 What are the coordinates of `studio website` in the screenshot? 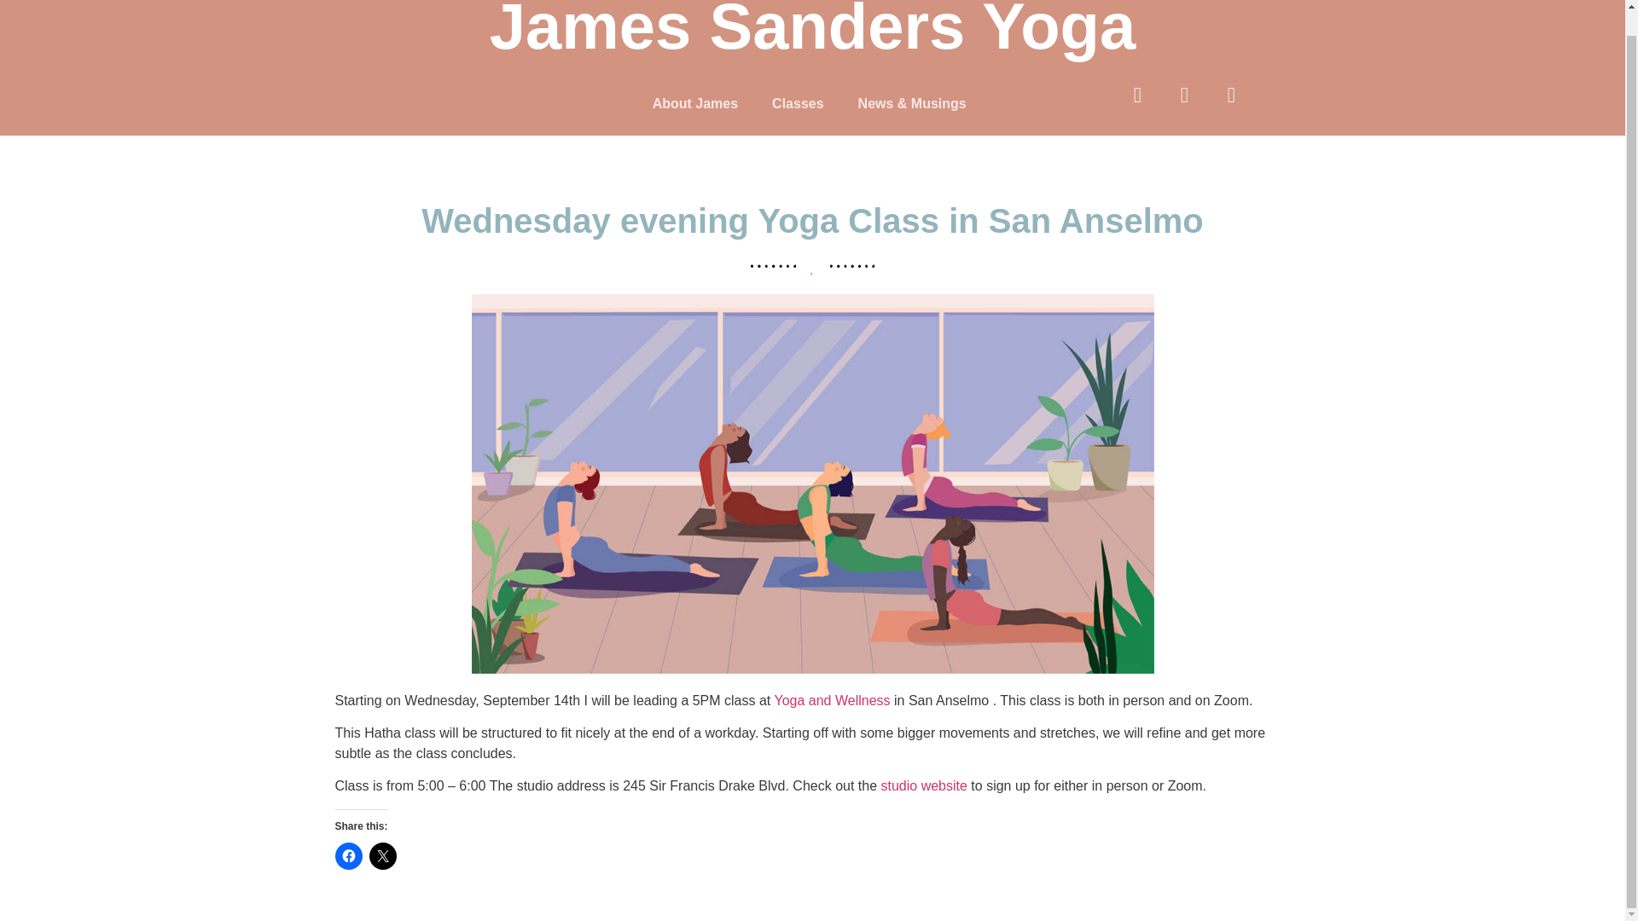 It's located at (923, 785).